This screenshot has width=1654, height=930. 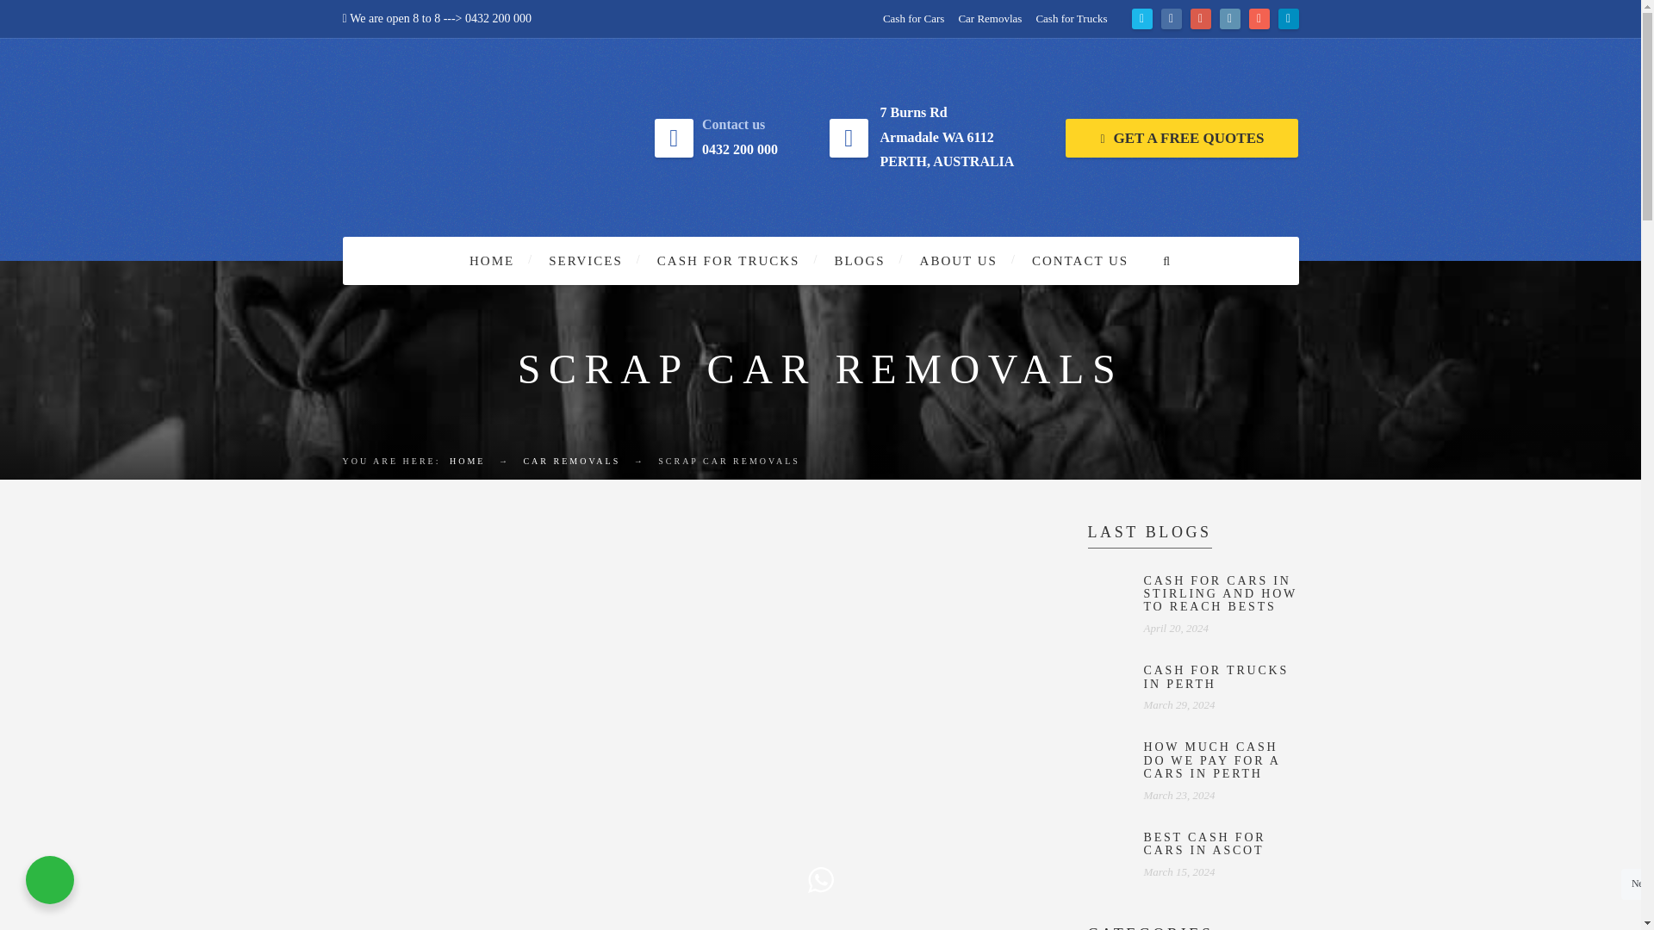 I want to click on HOME, so click(x=467, y=462).